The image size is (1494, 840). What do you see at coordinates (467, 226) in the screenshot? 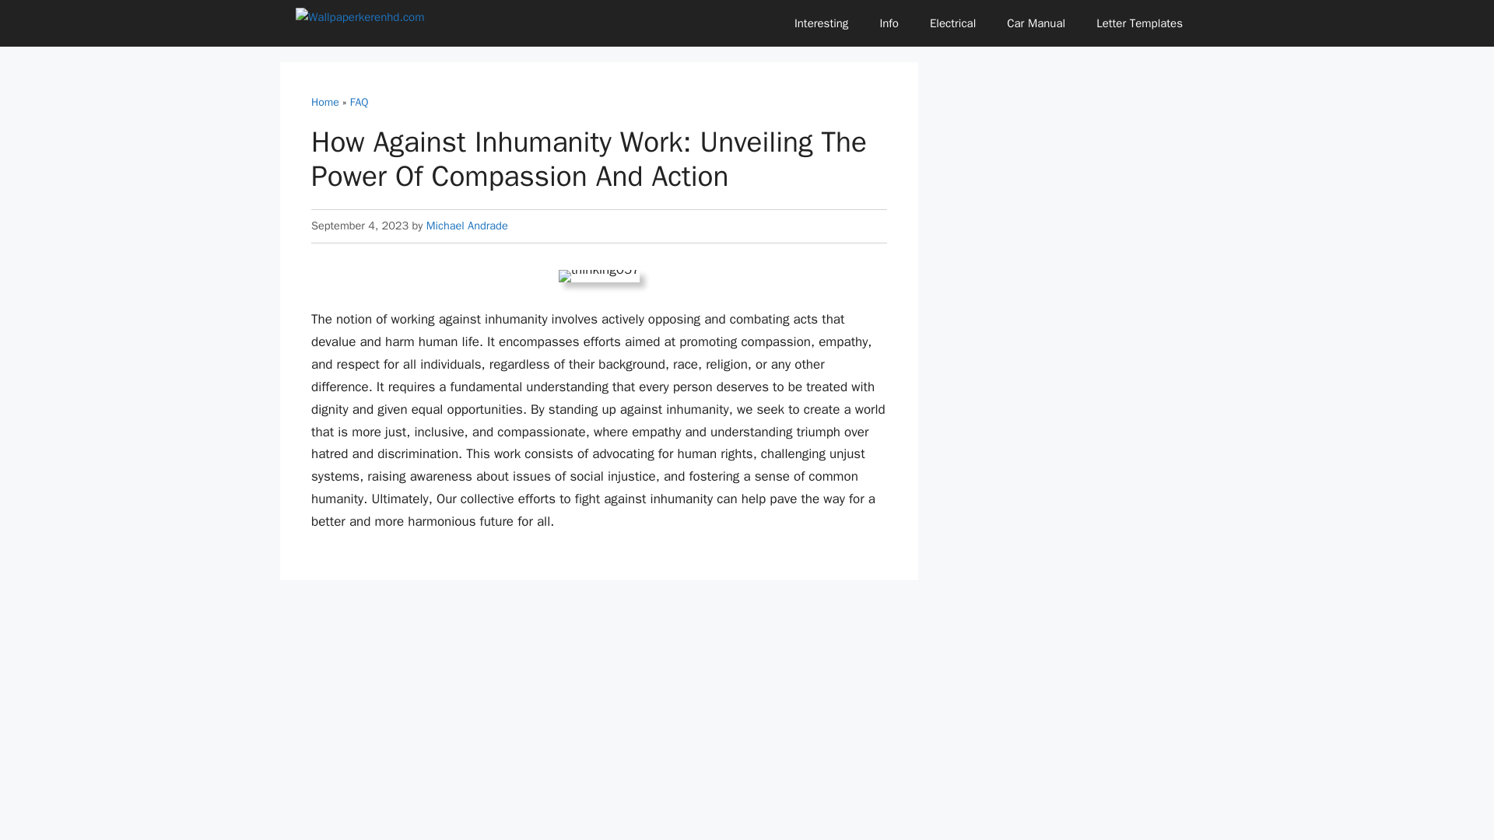
I see `Michael Andrade` at bounding box center [467, 226].